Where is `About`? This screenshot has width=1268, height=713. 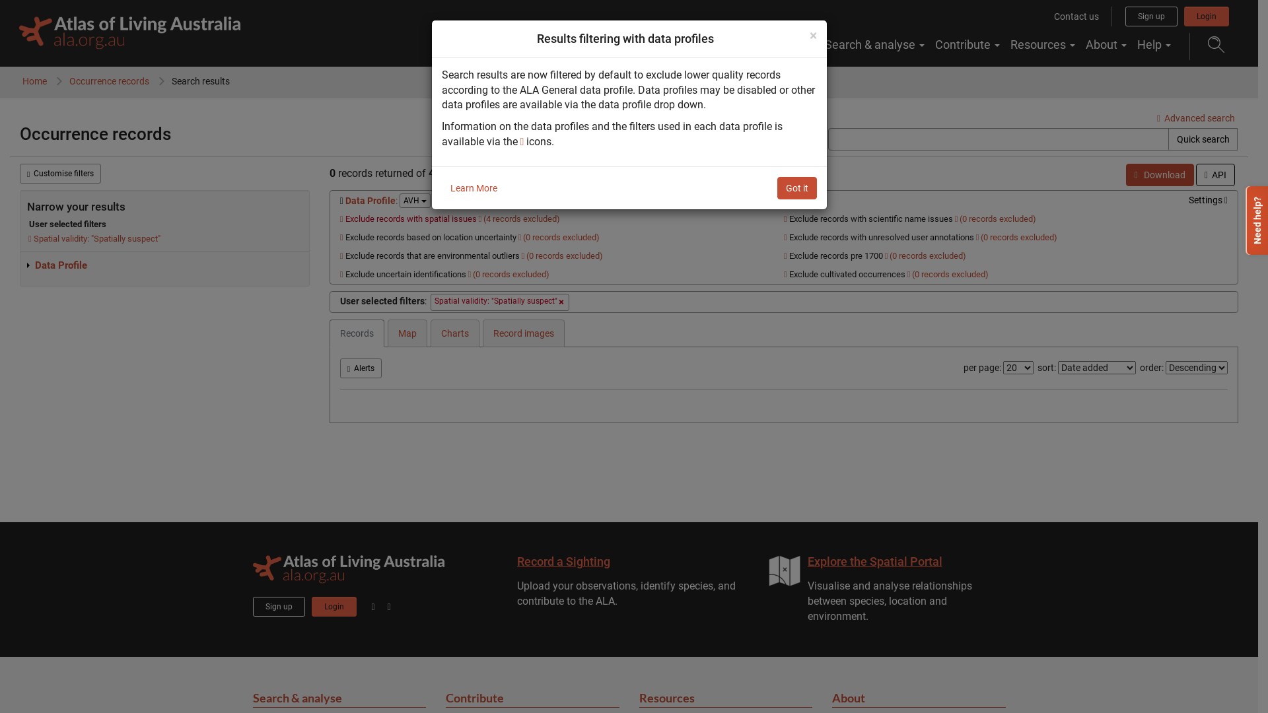
About is located at coordinates (919, 698).